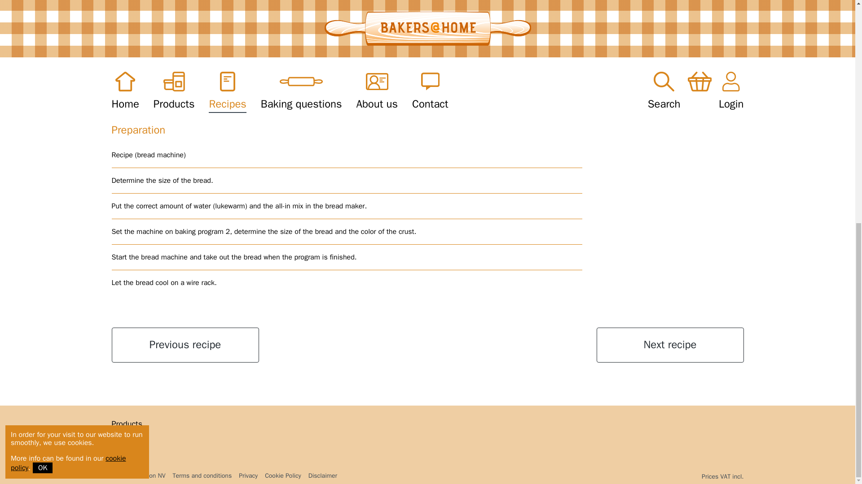  I want to click on Privacy, so click(248, 476).